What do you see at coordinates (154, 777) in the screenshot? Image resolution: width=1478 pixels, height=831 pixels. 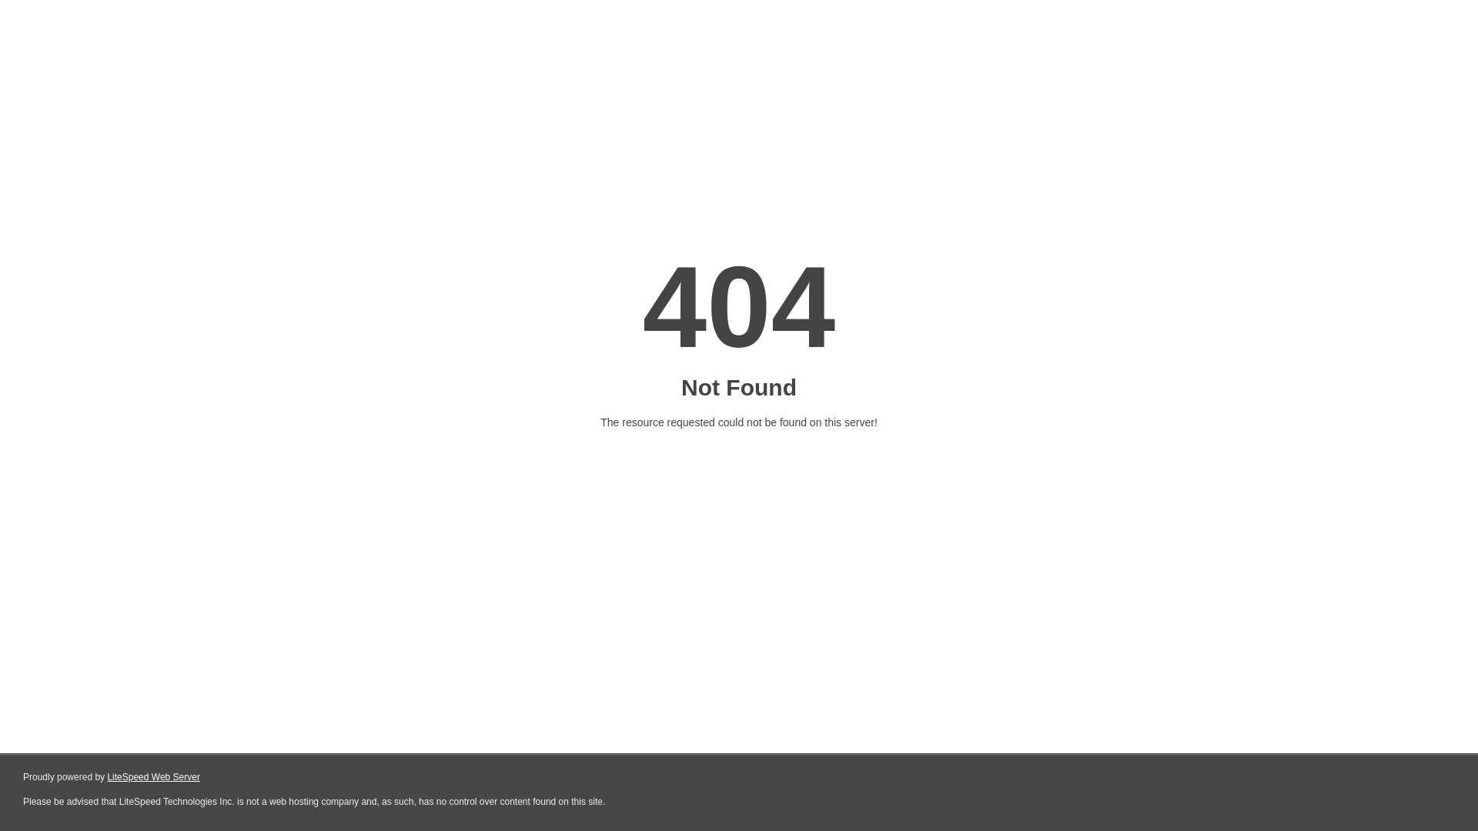 I see `LiteSpeed Web Server` at bounding box center [154, 777].